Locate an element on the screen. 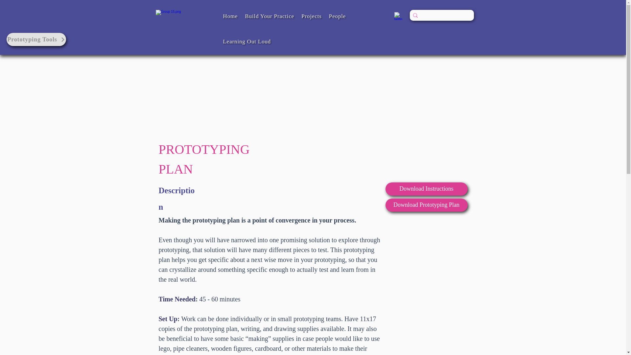 Image resolution: width=631 pixels, height=355 pixels. Learning Out Loud is located at coordinates (246, 41).